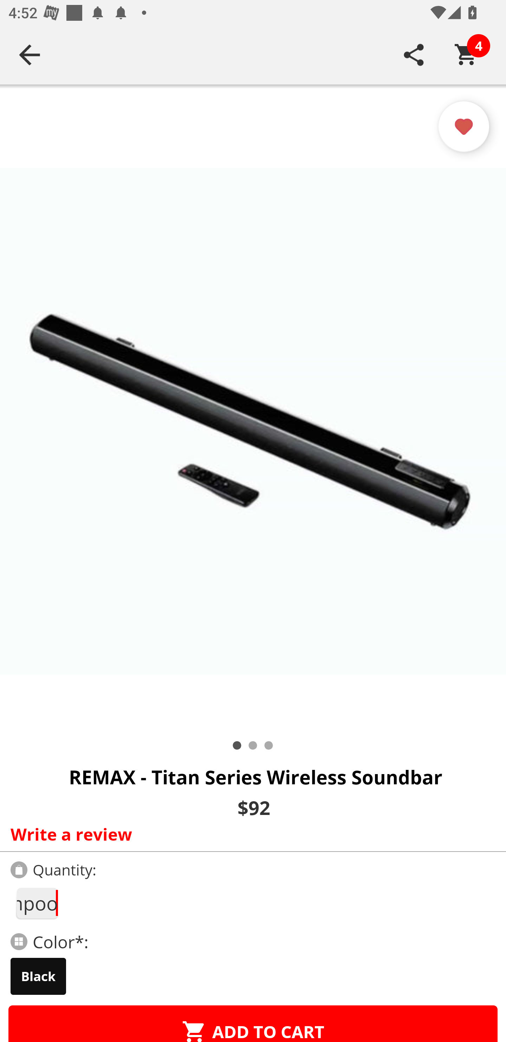  I want to click on ADD TO CART, so click(253, 1024).